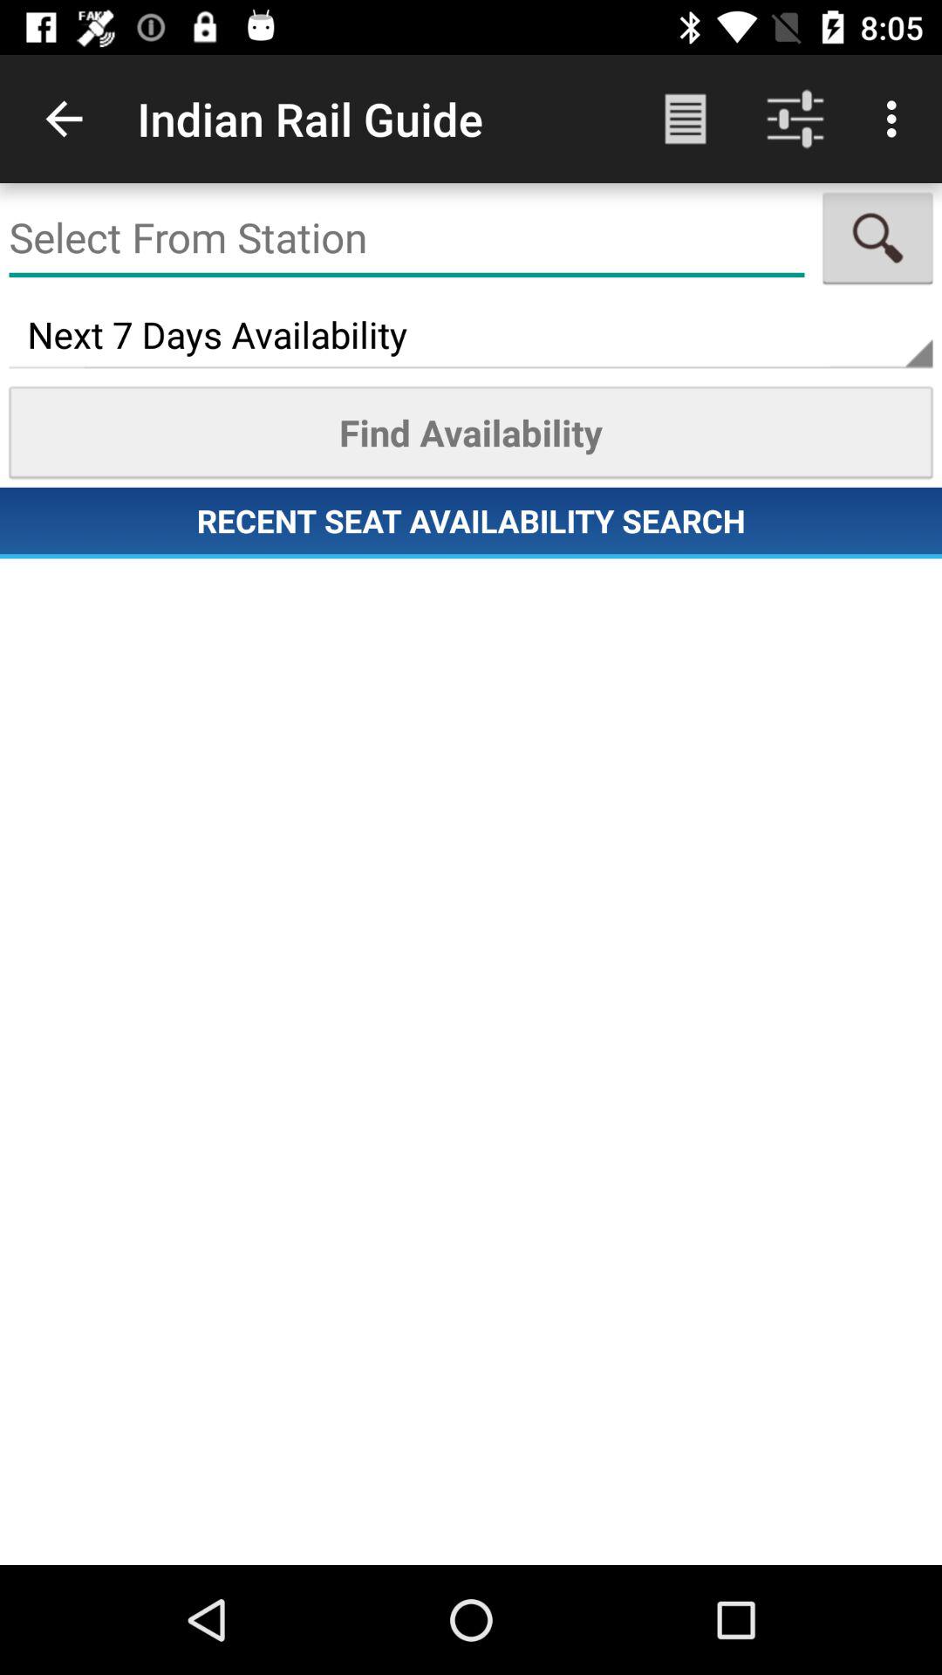 The image size is (942, 1675). I want to click on find, so click(877, 238).